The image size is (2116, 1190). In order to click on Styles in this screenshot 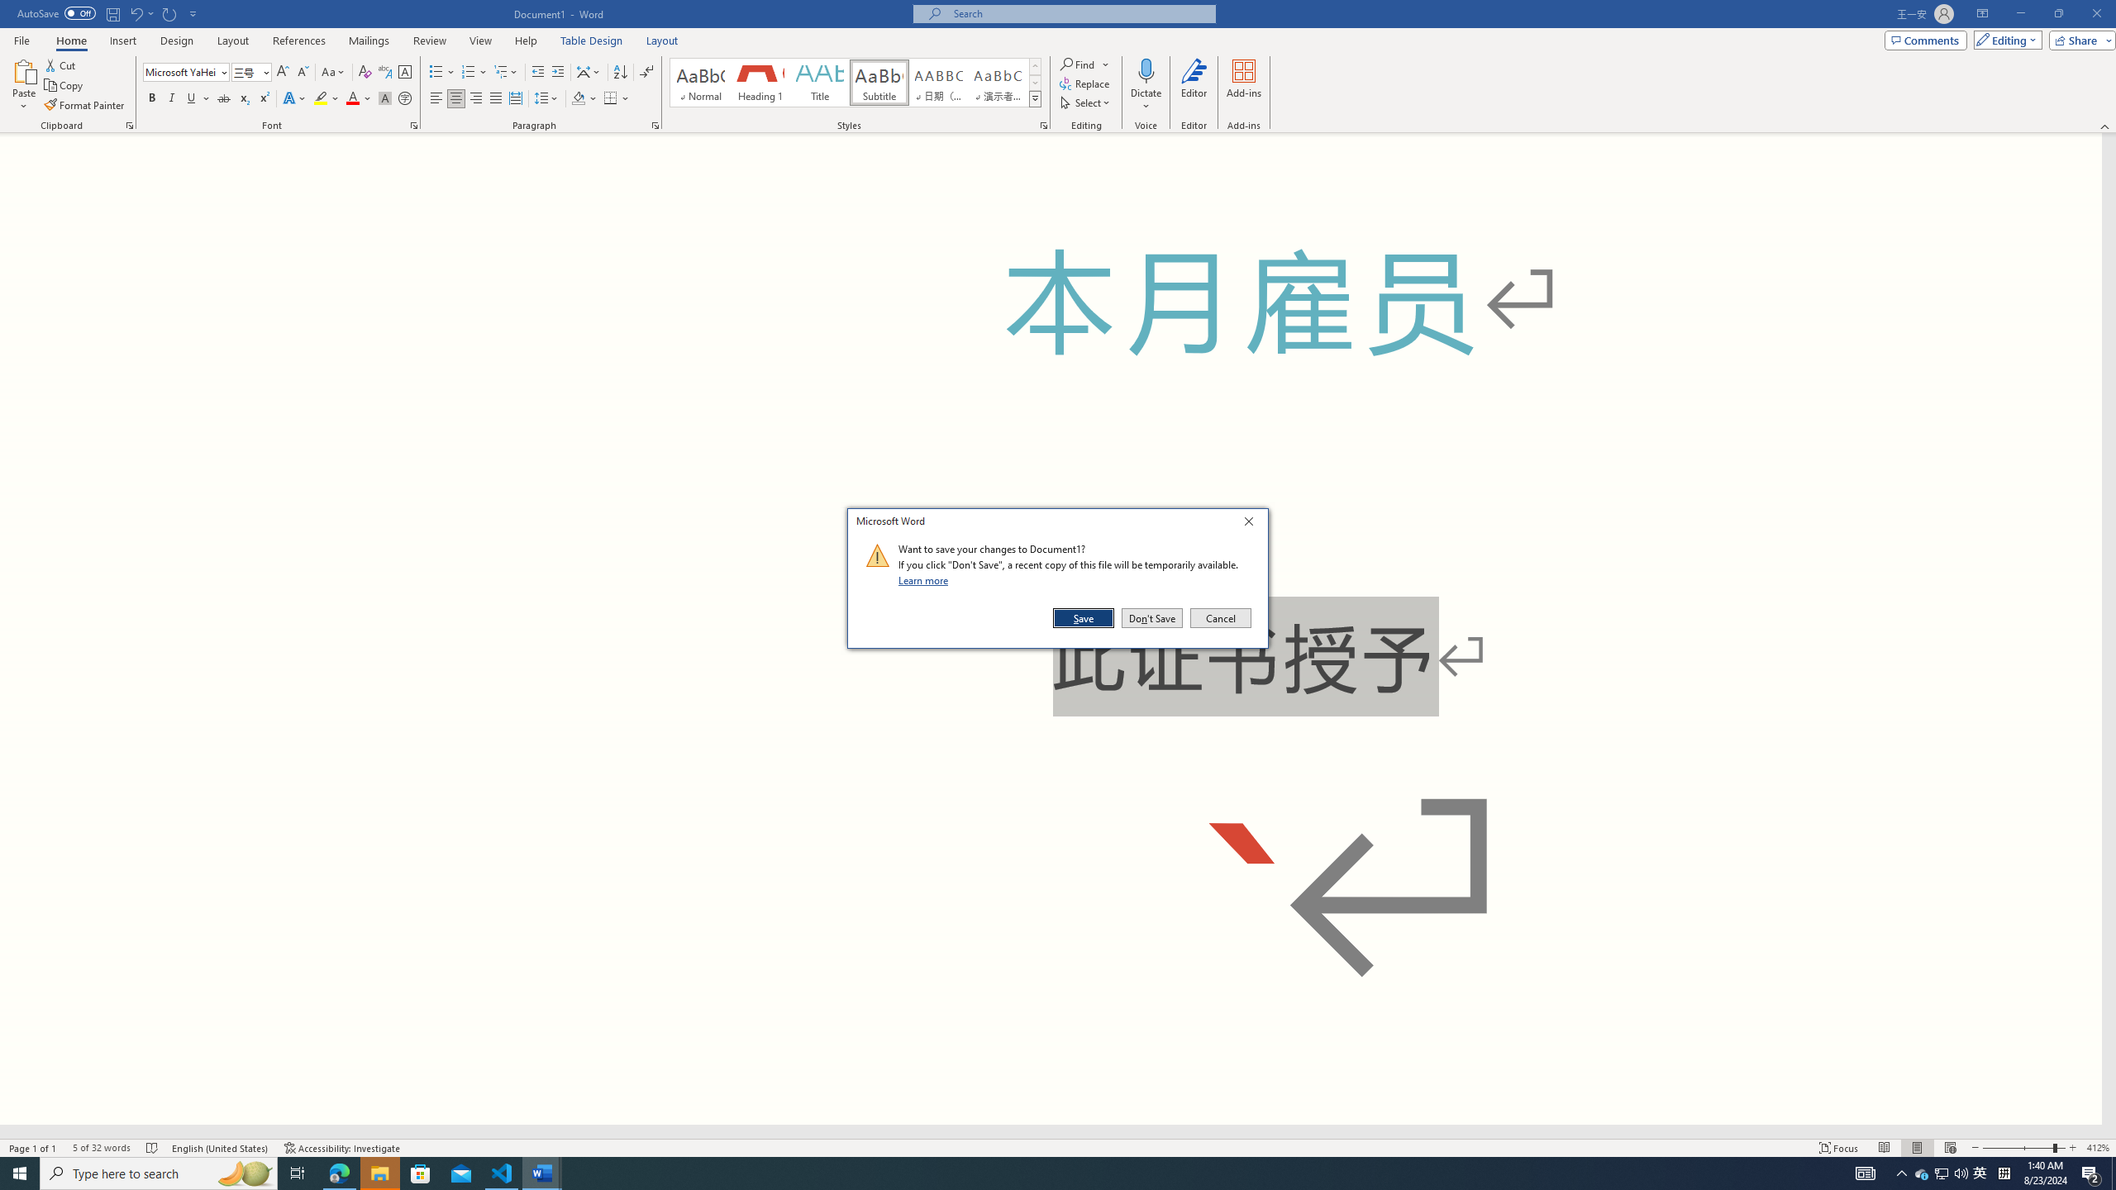, I will do `click(1035, 98)`.